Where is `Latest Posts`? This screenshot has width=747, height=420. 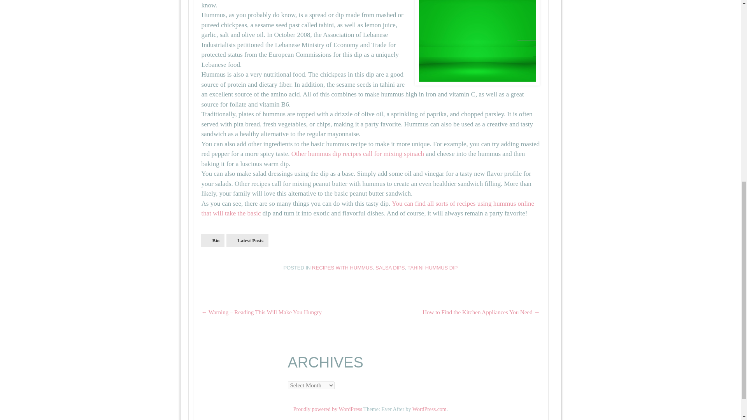
Latest Posts is located at coordinates (247, 240).